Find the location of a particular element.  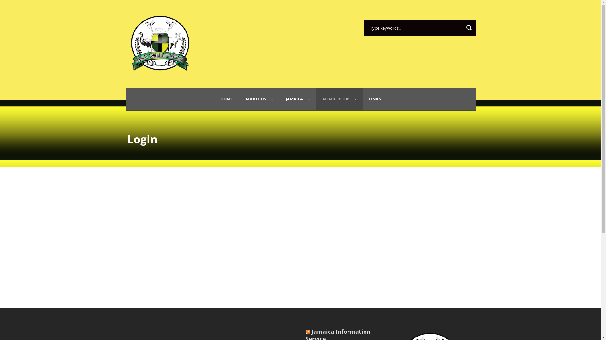

Login is located at coordinates (264, 268).